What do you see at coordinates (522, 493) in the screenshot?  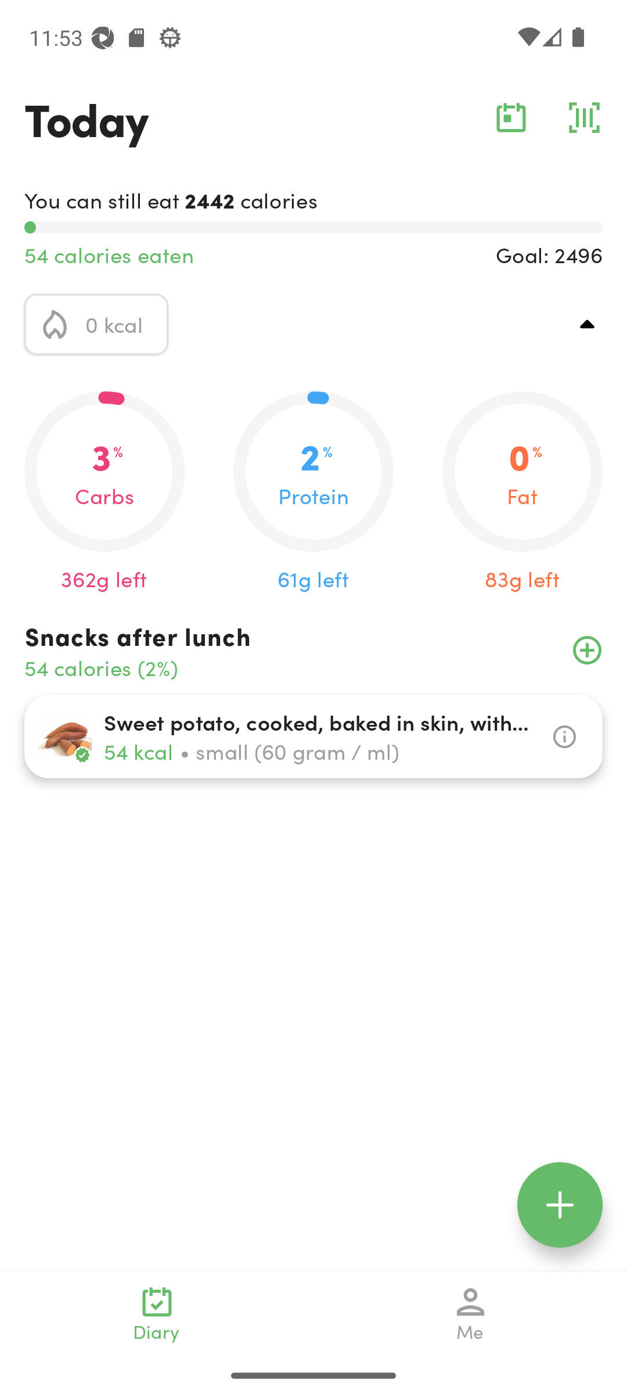 I see `0.0 0 % Fat 83g left` at bounding box center [522, 493].